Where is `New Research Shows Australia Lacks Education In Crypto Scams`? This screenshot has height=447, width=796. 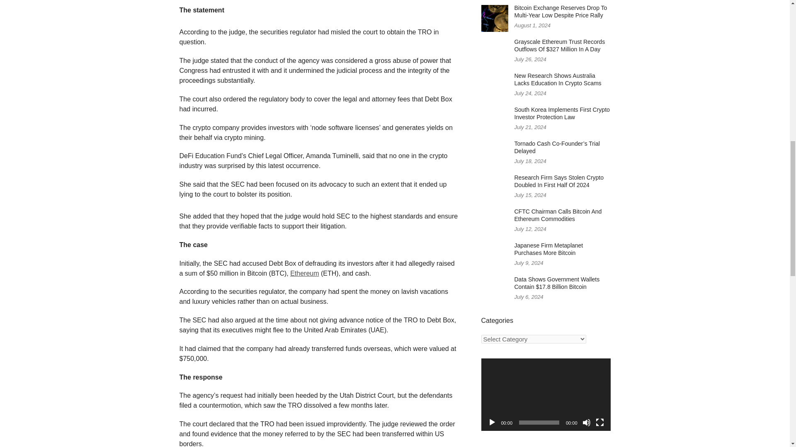 New Research Shows Australia Lacks Education In Crypto Scams is located at coordinates (557, 79).